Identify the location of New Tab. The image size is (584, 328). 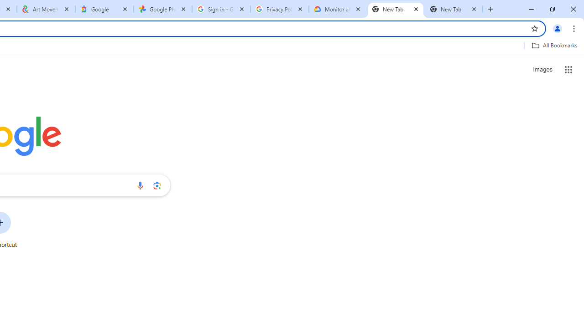
(454, 9).